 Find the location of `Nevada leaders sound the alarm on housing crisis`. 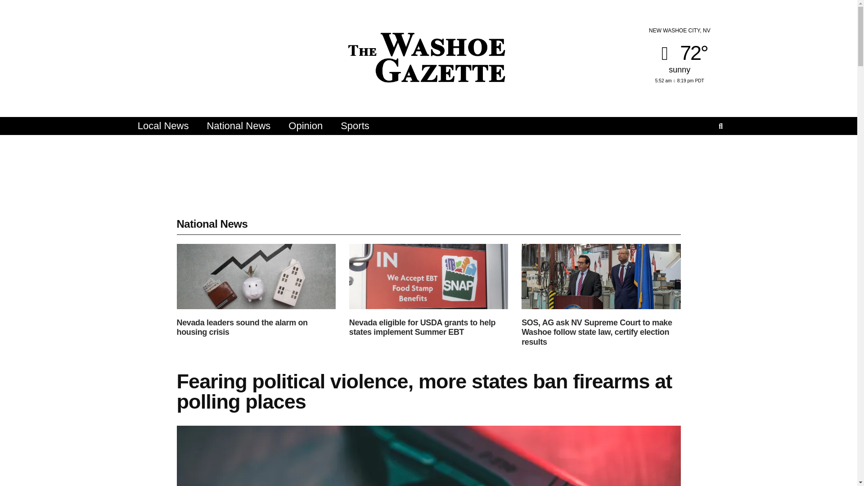

Nevada leaders sound the alarm on housing crisis is located at coordinates (242, 328).